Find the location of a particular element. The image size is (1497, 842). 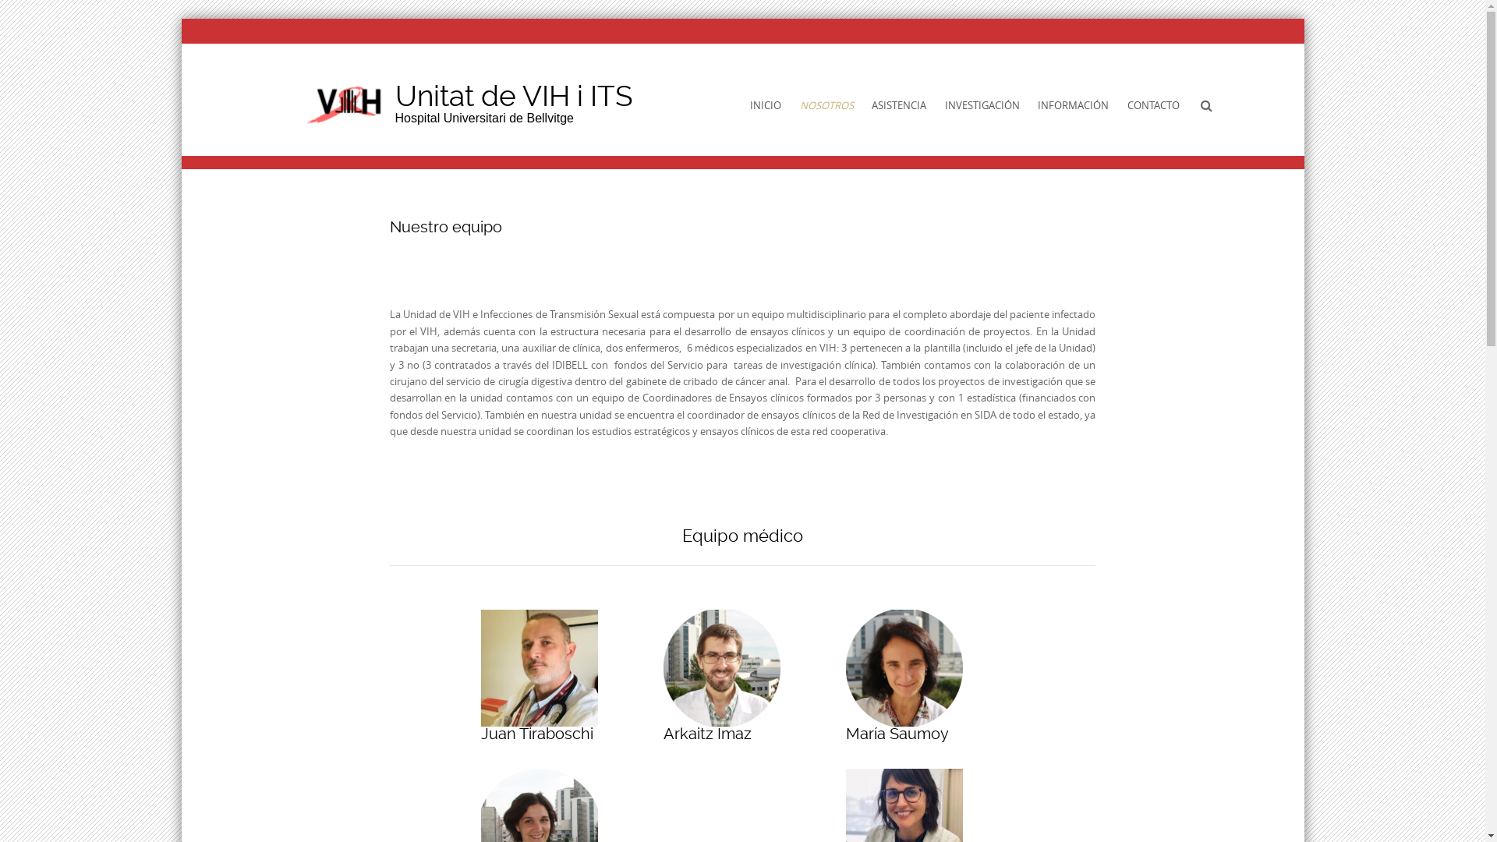

ASISTENCIA is located at coordinates (899, 106).